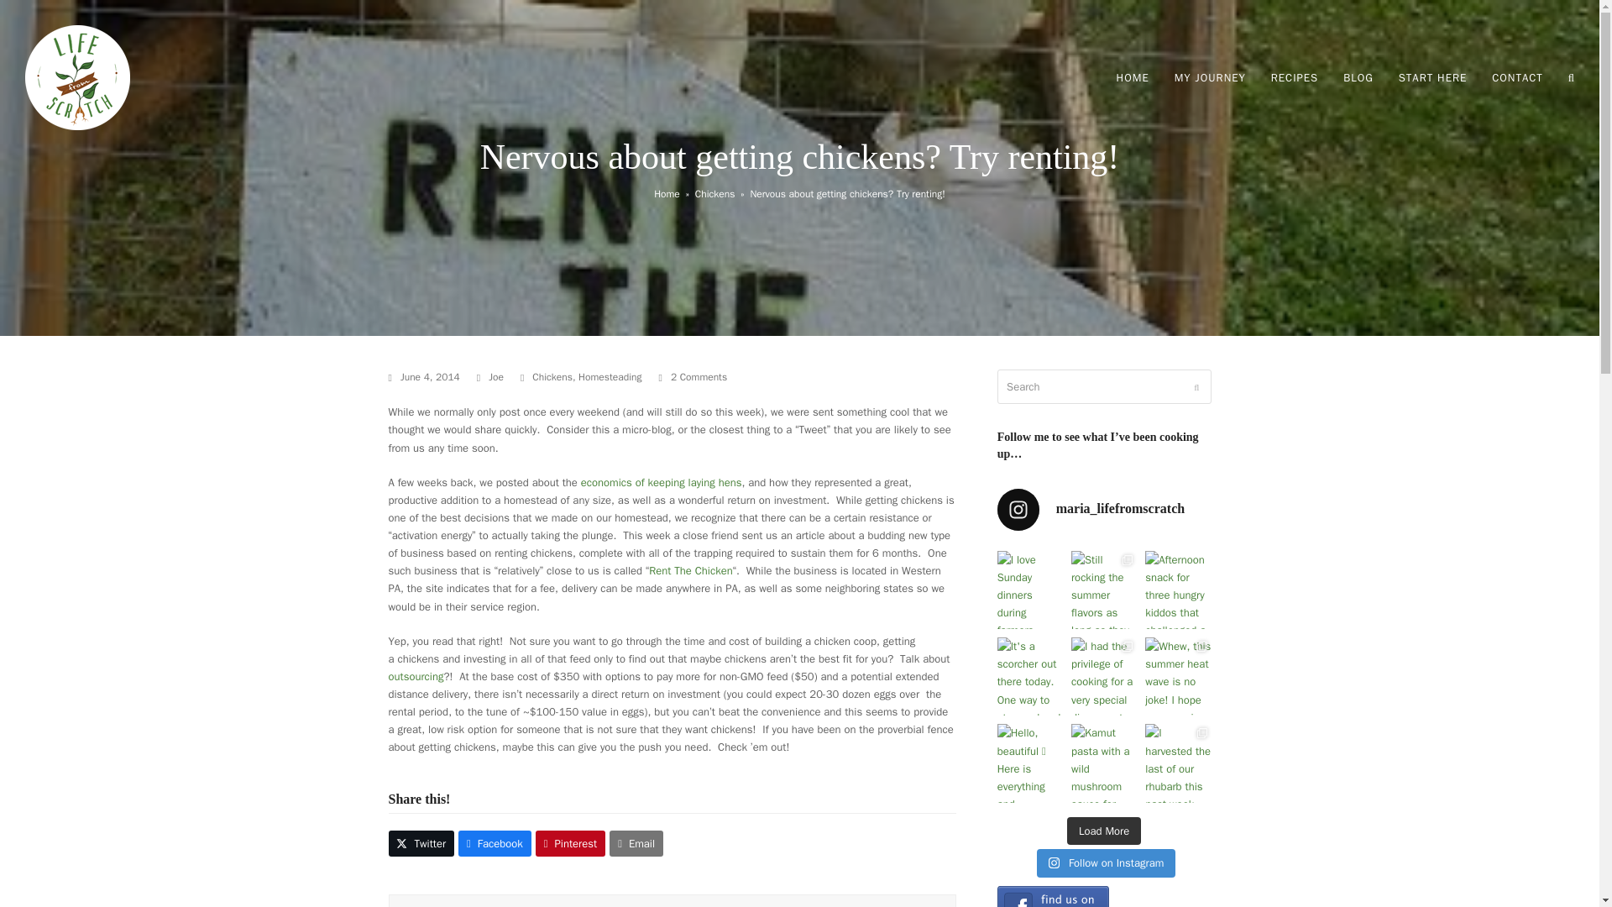 The image size is (1612, 907). I want to click on CONTACT, so click(1517, 77).